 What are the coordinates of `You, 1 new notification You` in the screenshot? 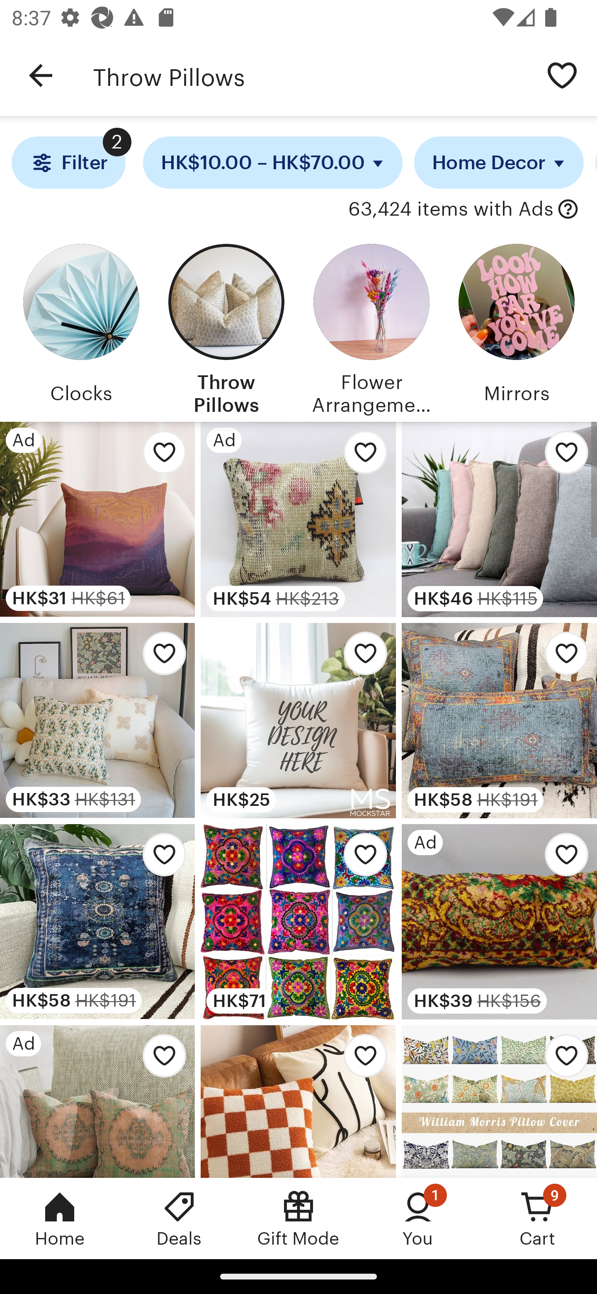 It's located at (418, 1218).